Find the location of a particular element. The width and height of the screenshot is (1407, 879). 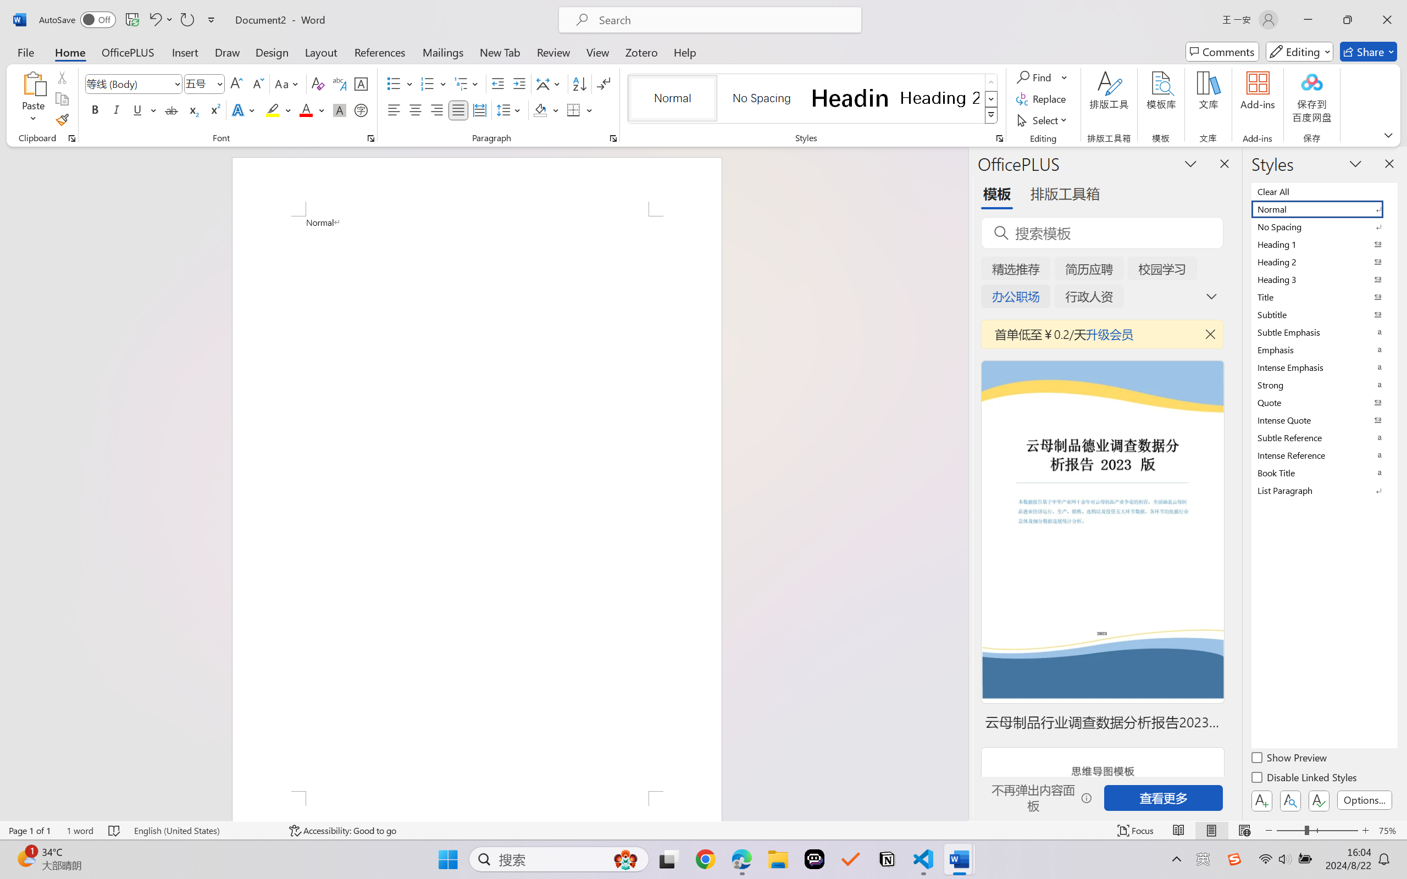

Minimize is located at coordinates (1308, 20).